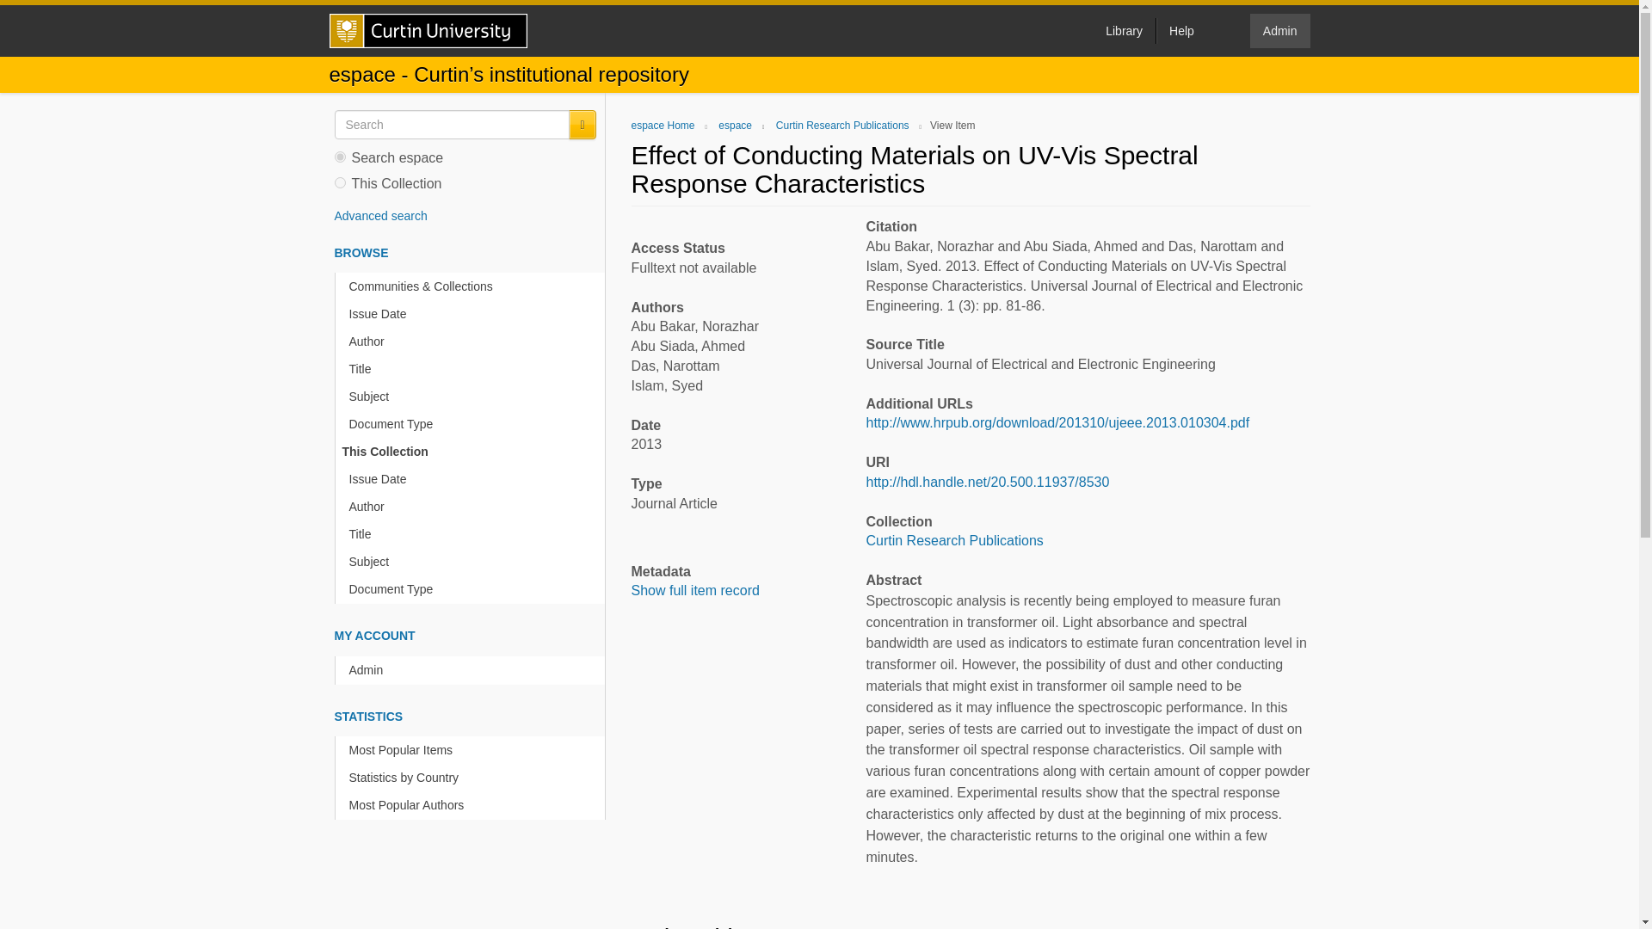 This screenshot has height=929, width=1652. Describe the element at coordinates (473, 562) in the screenshot. I see `Subject` at that location.